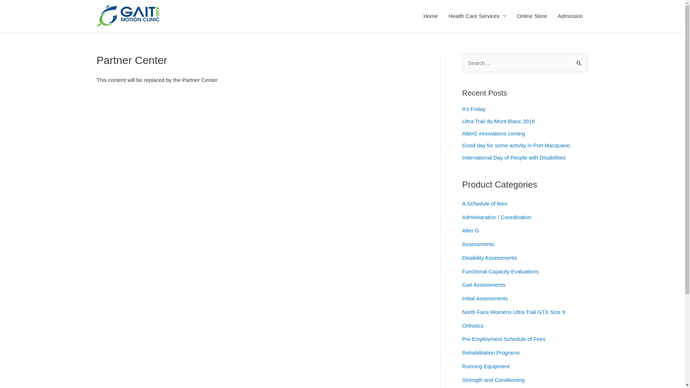  What do you see at coordinates (579, 64) in the screenshot?
I see `Search` at bounding box center [579, 64].